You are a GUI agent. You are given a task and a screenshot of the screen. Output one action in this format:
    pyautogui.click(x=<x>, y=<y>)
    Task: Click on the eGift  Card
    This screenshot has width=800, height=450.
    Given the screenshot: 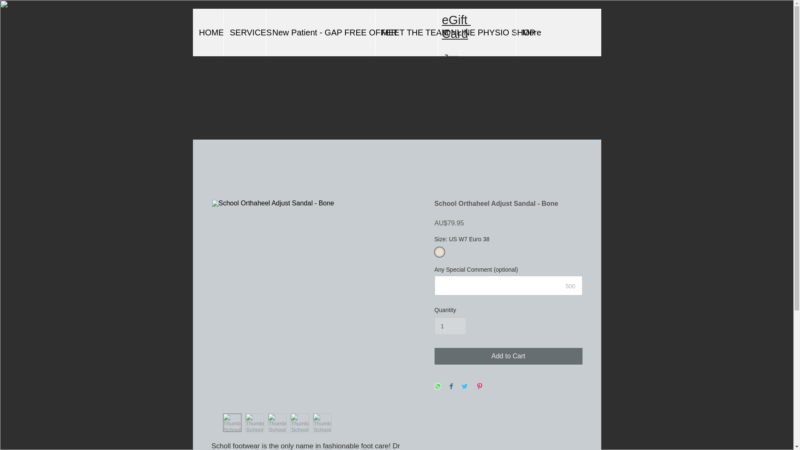 What is the action you would take?
    pyautogui.click(x=456, y=27)
    